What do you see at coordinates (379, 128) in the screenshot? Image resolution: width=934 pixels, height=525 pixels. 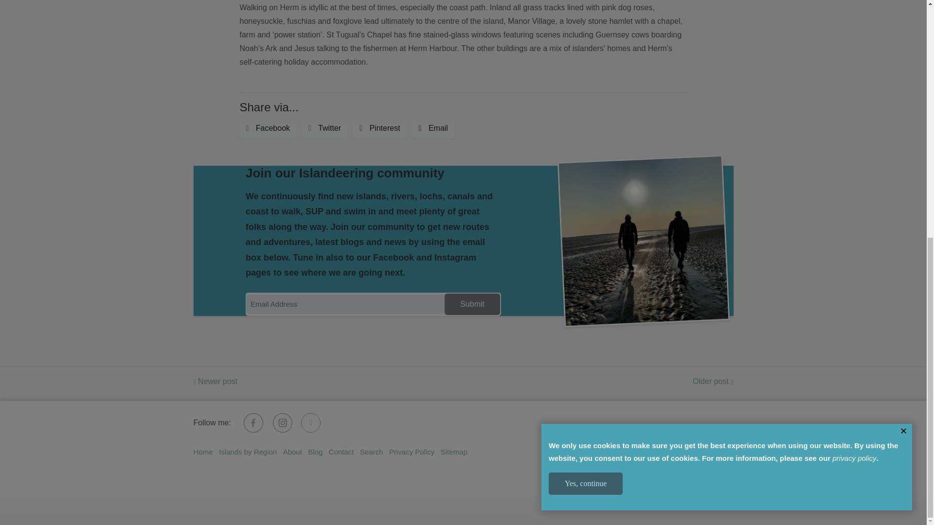 I see `Pinterest` at bounding box center [379, 128].